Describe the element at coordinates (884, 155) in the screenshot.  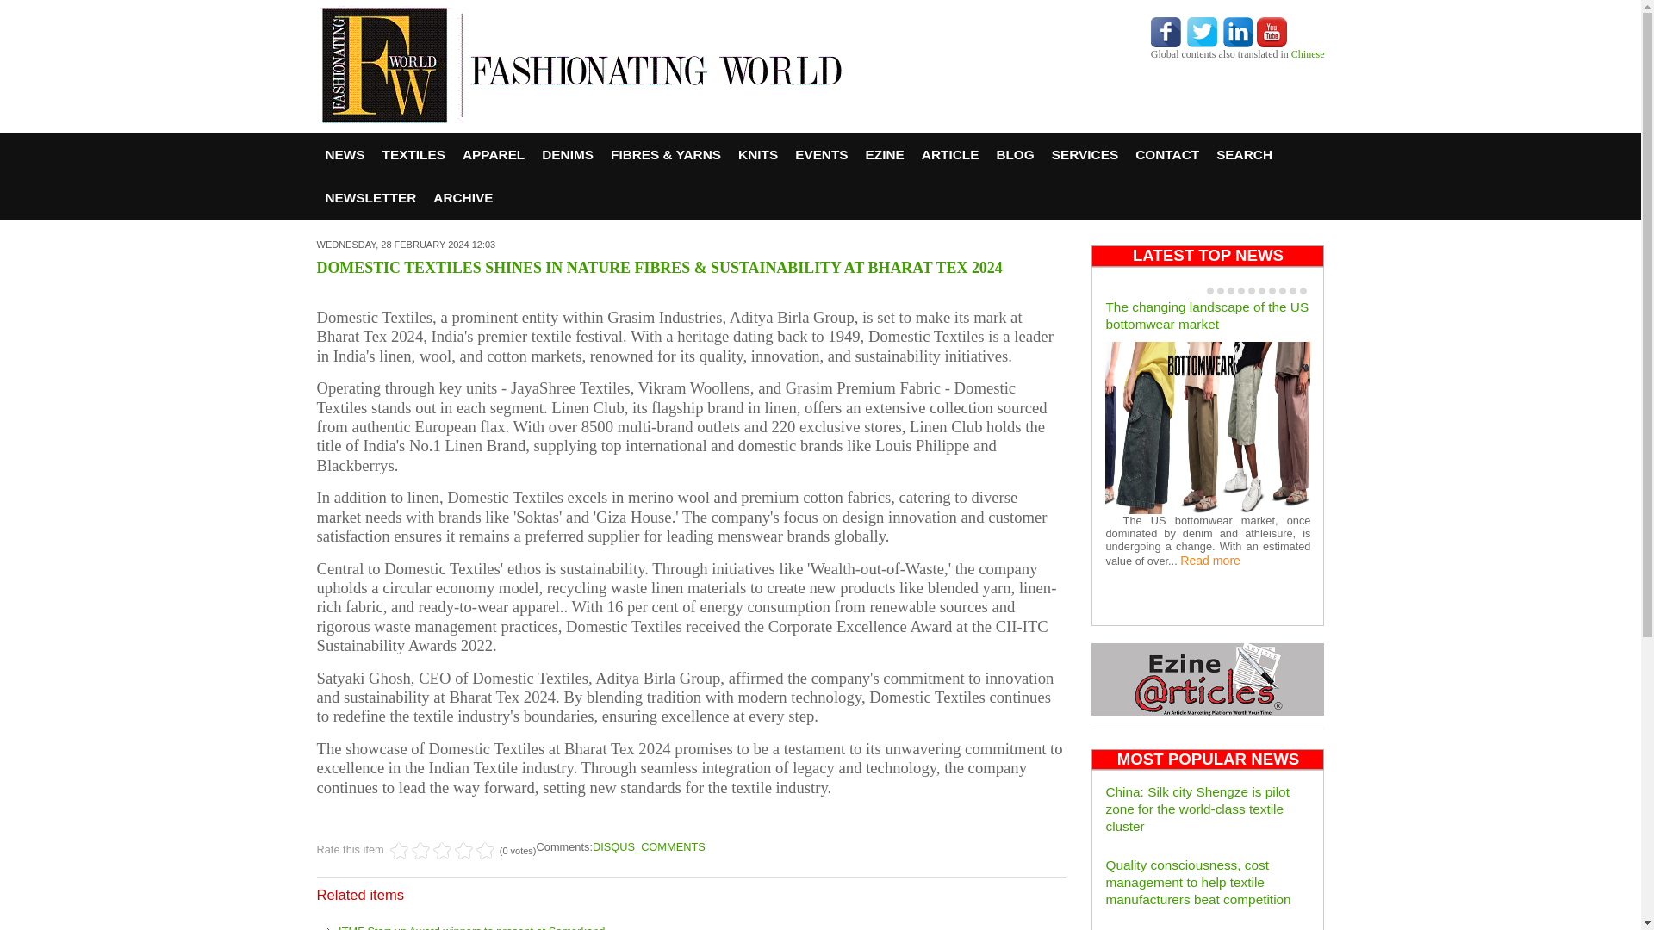
I see `EZINE` at that location.